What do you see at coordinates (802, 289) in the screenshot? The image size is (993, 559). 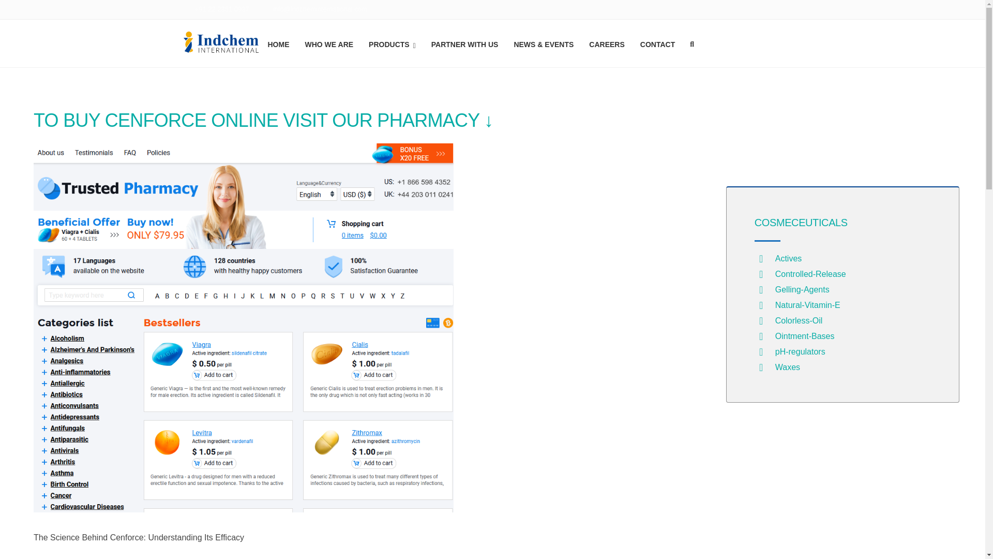 I see `Gelling-Agents` at bounding box center [802, 289].